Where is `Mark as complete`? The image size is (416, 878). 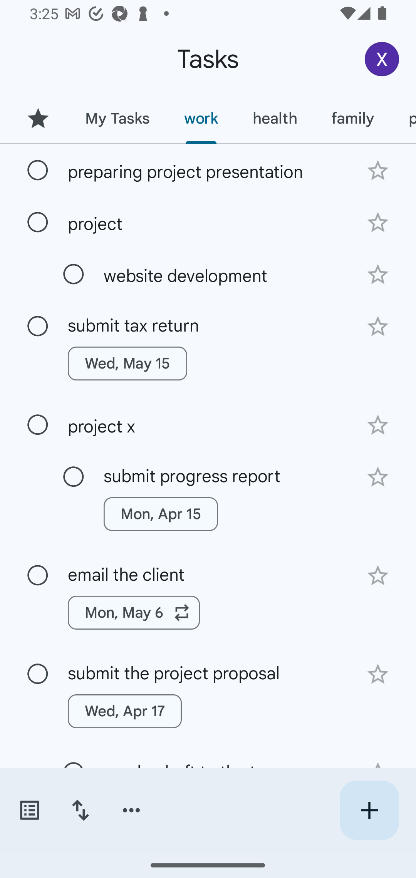
Mark as complete is located at coordinates (74, 477).